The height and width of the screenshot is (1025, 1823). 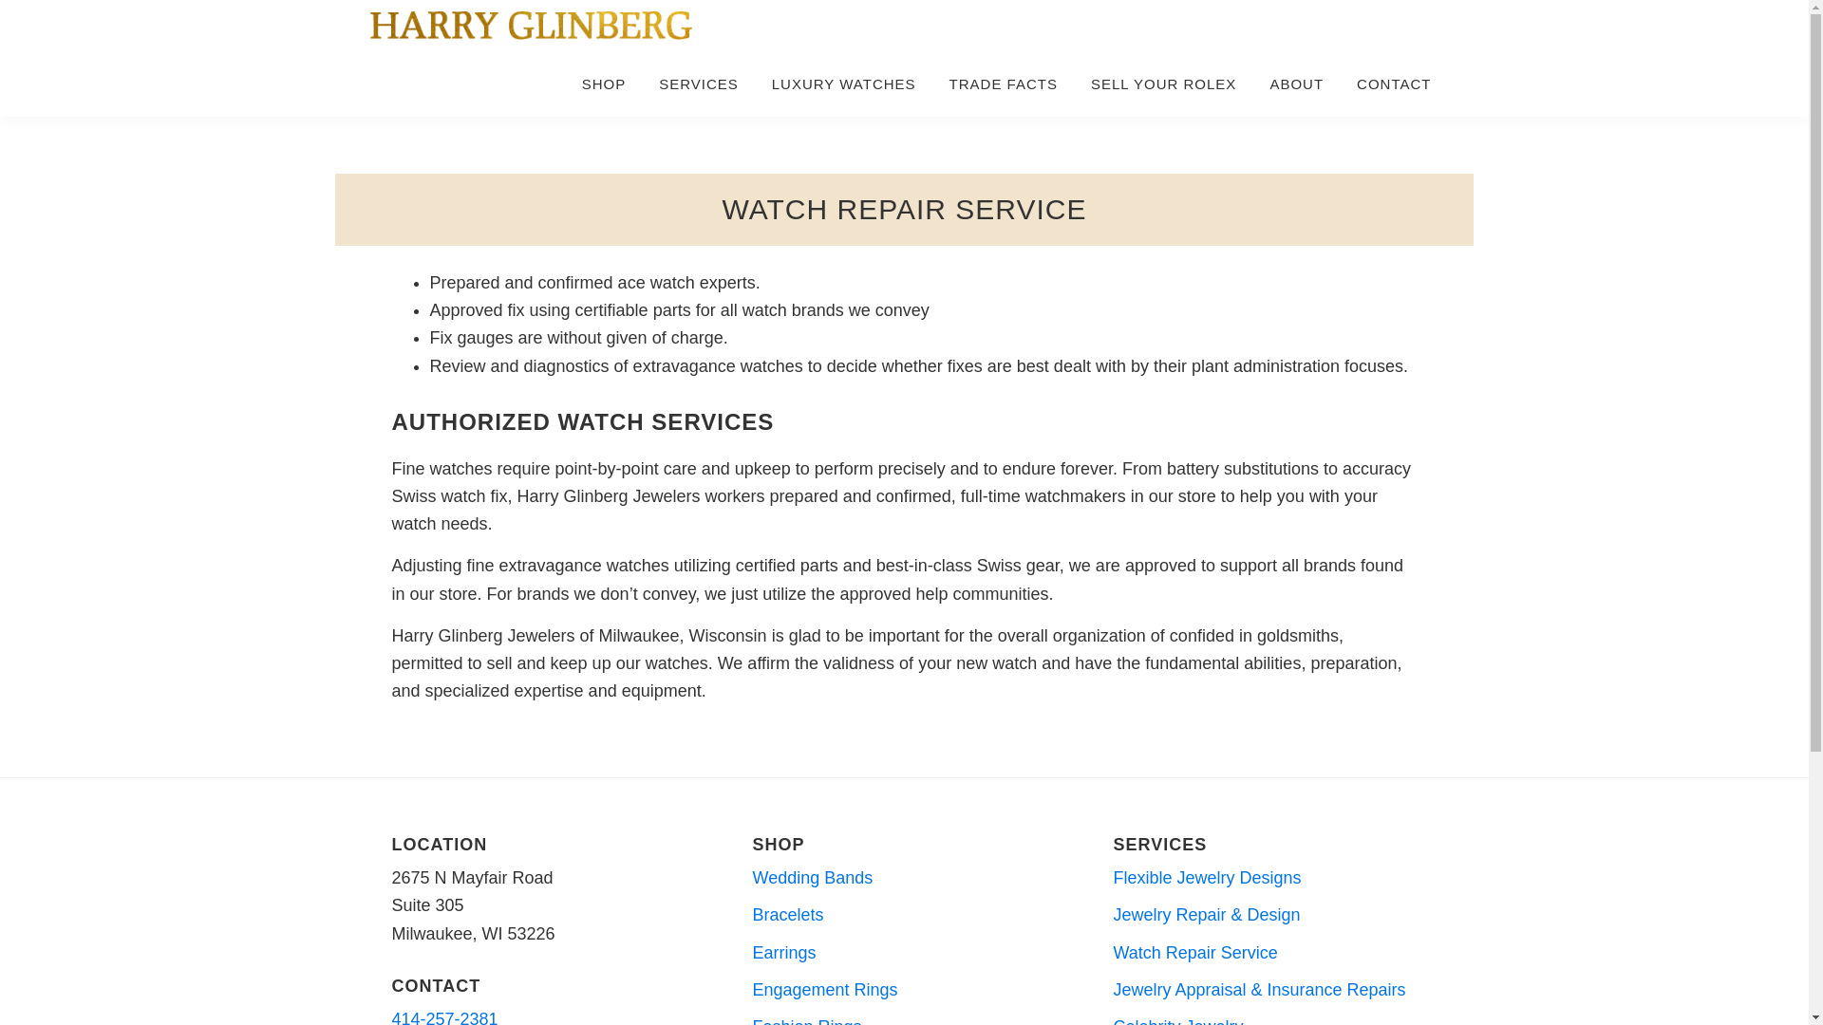 What do you see at coordinates (1394, 84) in the screenshot?
I see `CONTACT` at bounding box center [1394, 84].